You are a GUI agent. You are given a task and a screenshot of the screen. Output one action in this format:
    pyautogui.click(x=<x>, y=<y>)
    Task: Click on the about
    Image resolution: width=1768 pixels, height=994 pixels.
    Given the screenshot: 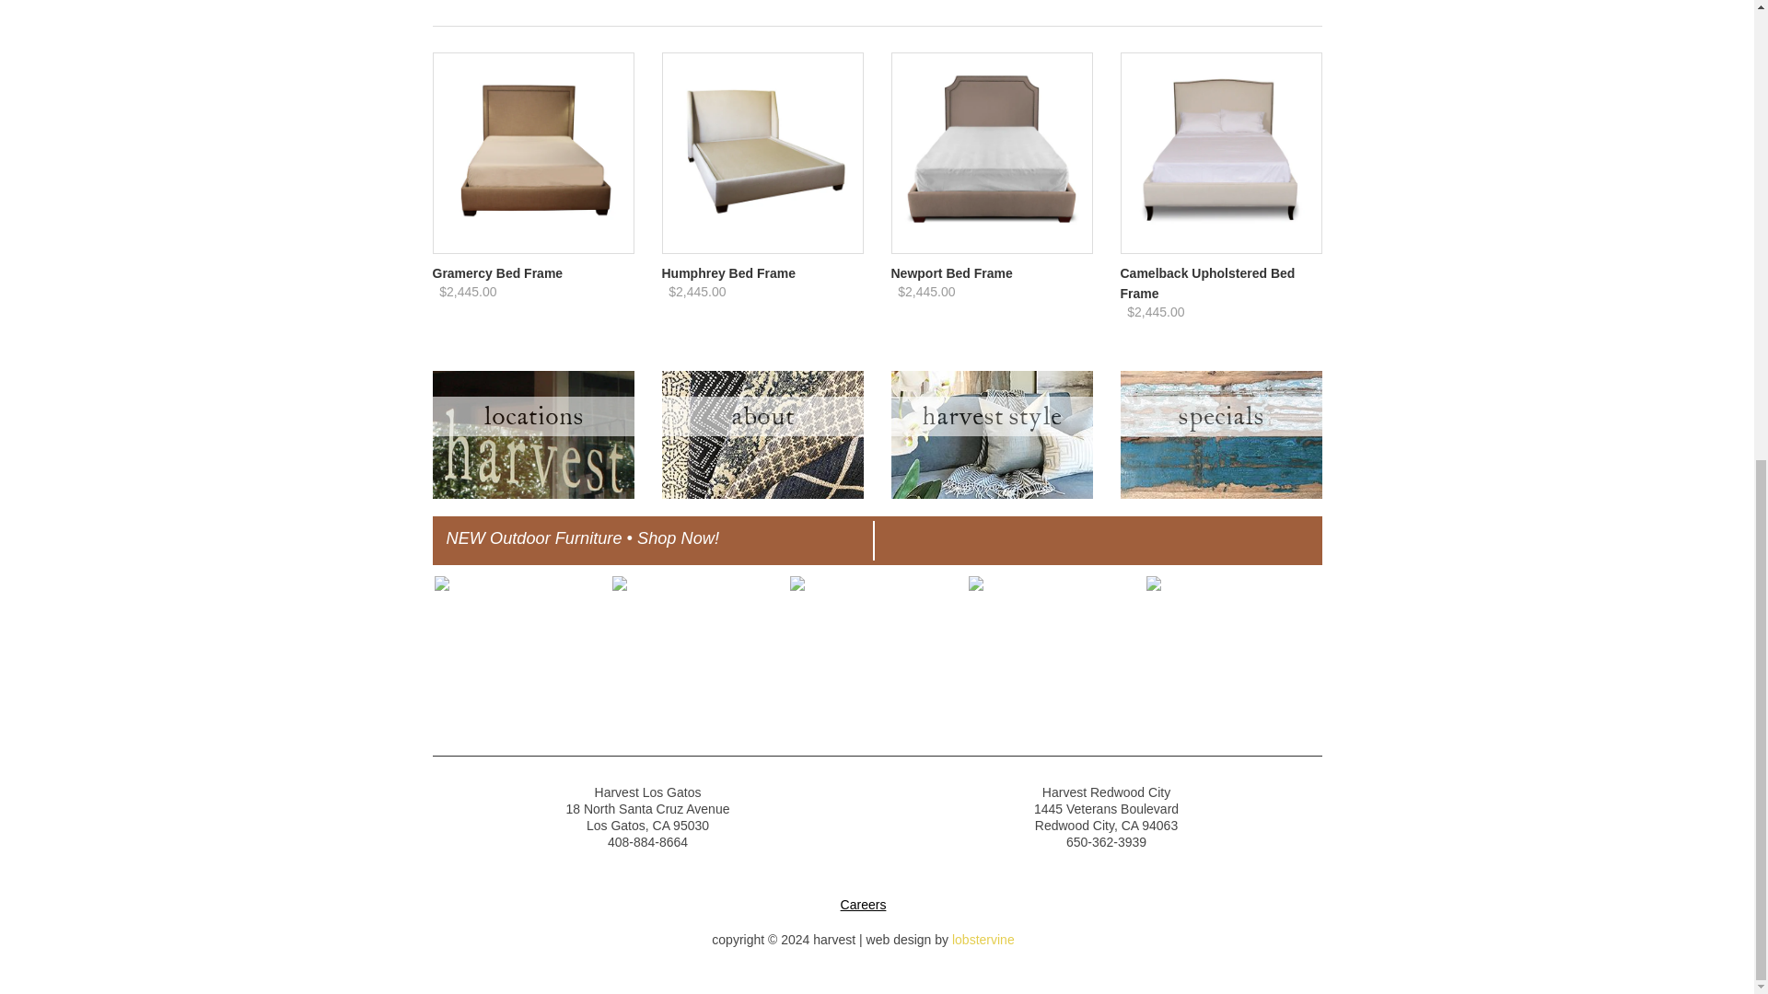 What is the action you would take?
    pyautogui.click(x=762, y=494)
    